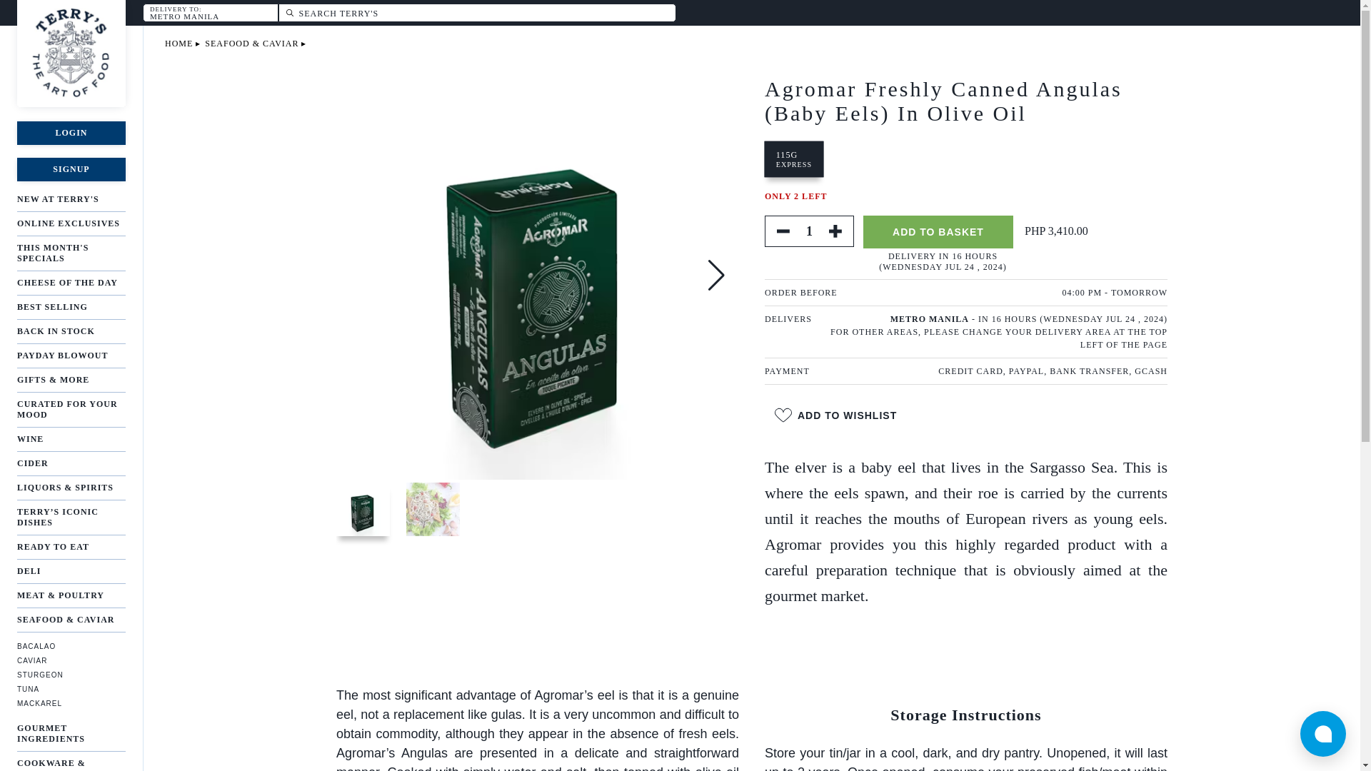 This screenshot has height=771, width=1371. I want to click on BACK IN STOCK, so click(290, 13).